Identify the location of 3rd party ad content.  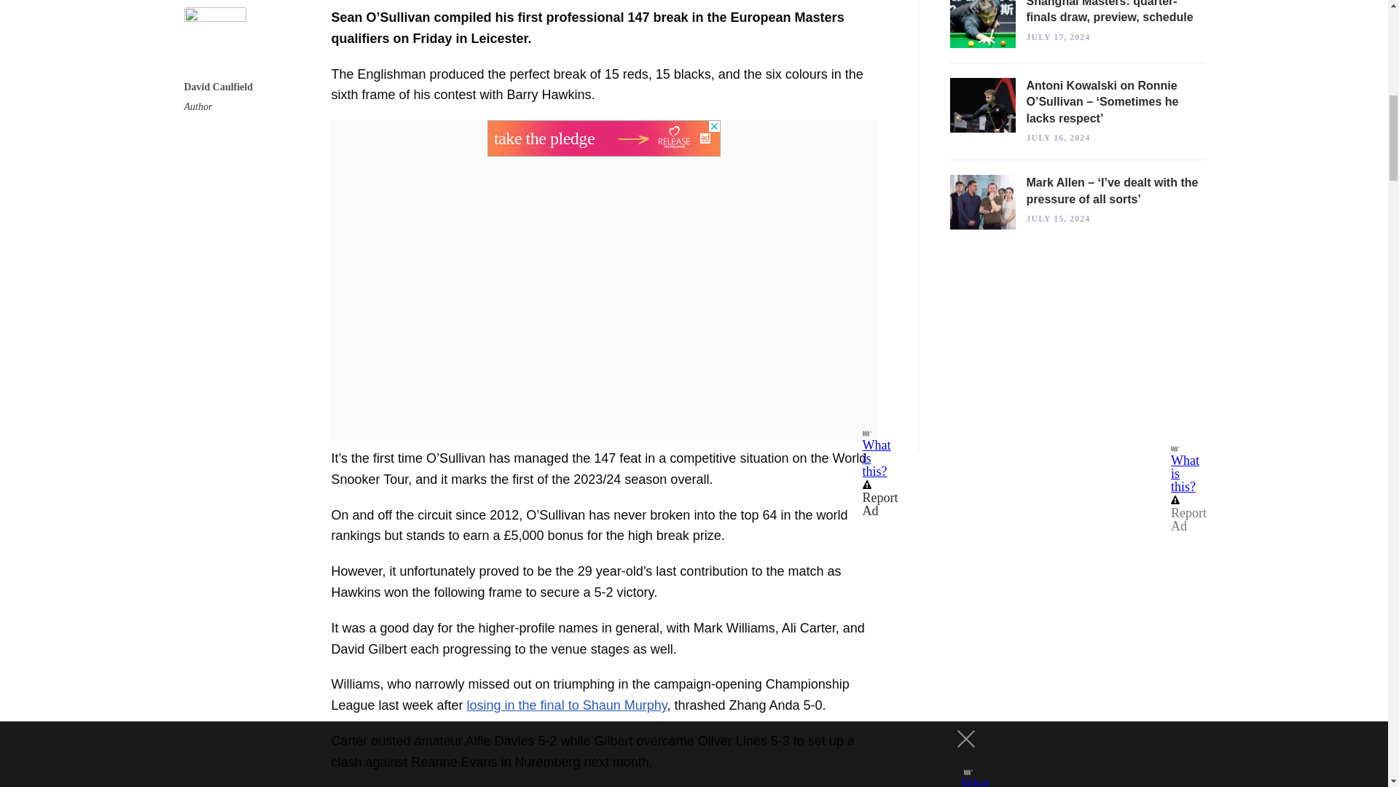
(603, 138).